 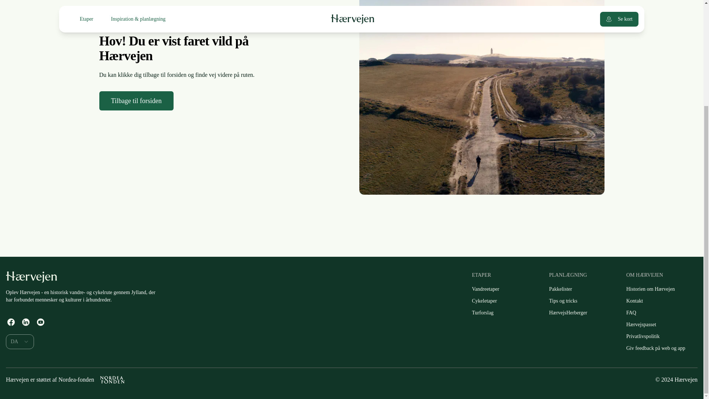 What do you see at coordinates (484, 301) in the screenshot?
I see `Cykeletaper` at bounding box center [484, 301].